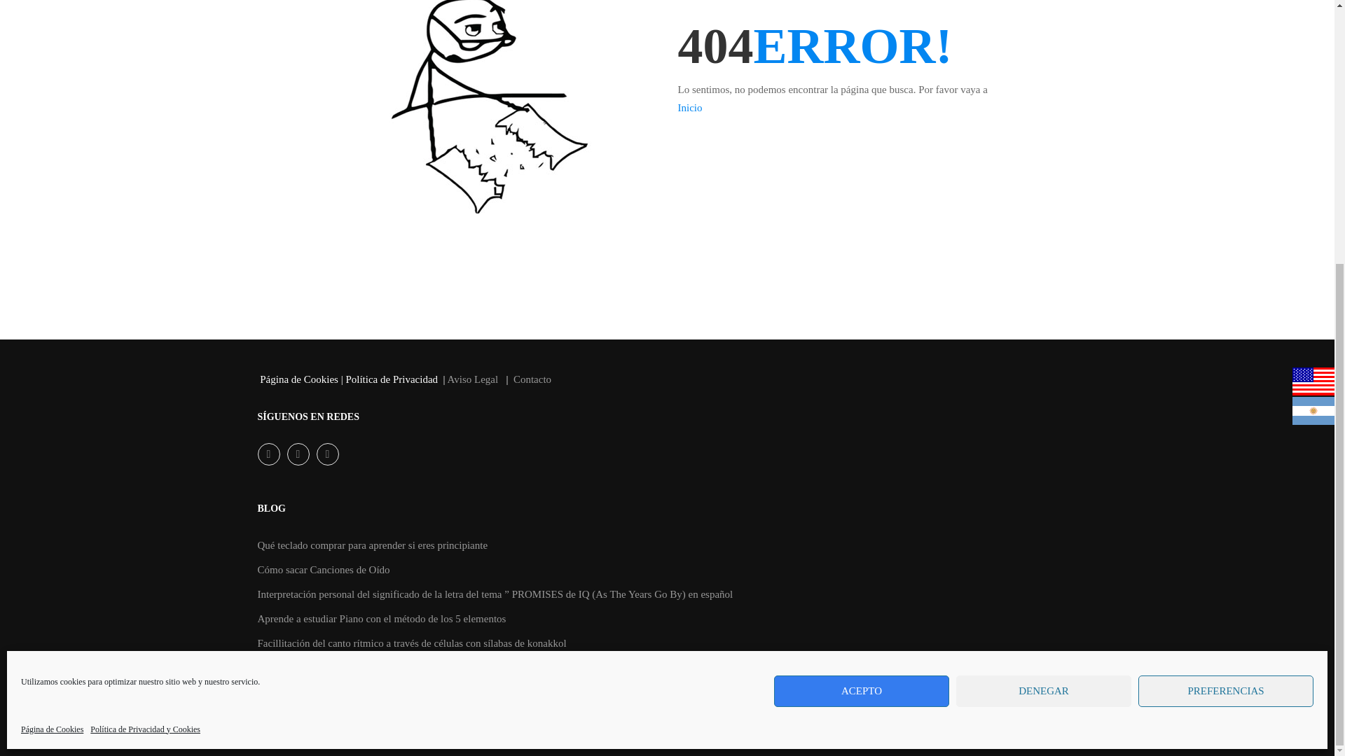 The image size is (1345, 756). I want to click on Inicio, so click(689, 108).